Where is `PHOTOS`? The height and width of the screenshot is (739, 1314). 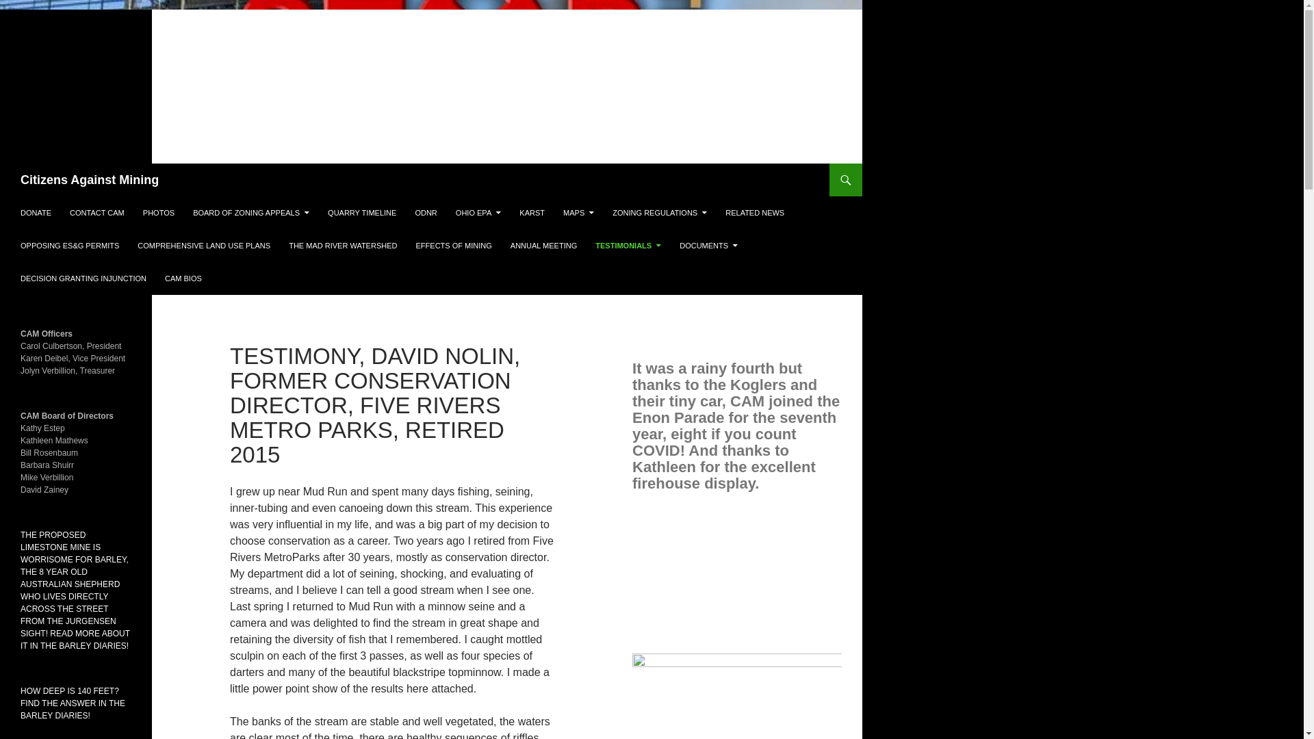 PHOTOS is located at coordinates (159, 212).